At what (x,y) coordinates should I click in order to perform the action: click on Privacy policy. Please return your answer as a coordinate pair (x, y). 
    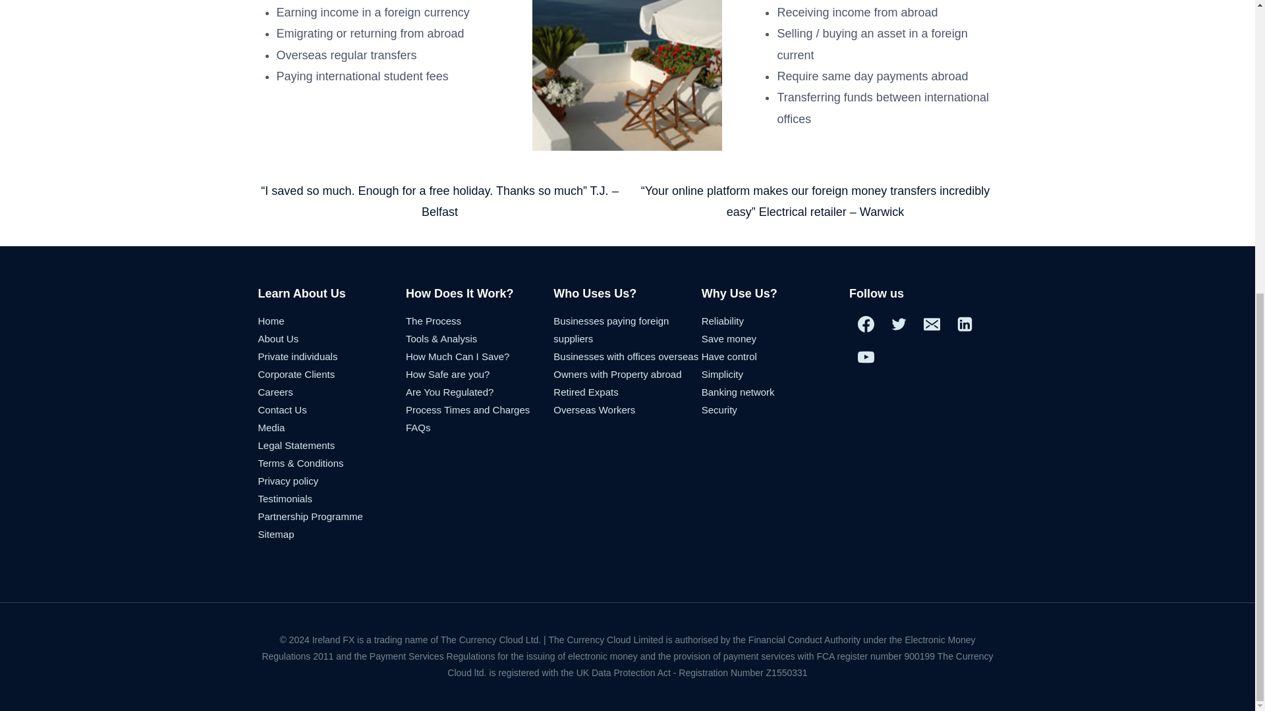
    Looking at the image, I should click on (288, 481).